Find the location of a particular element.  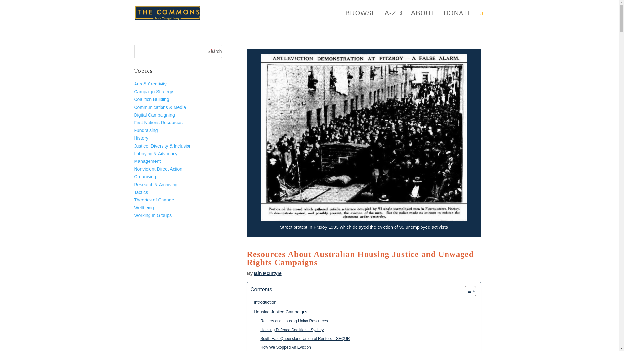

Search is located at coordinates (213, 51).